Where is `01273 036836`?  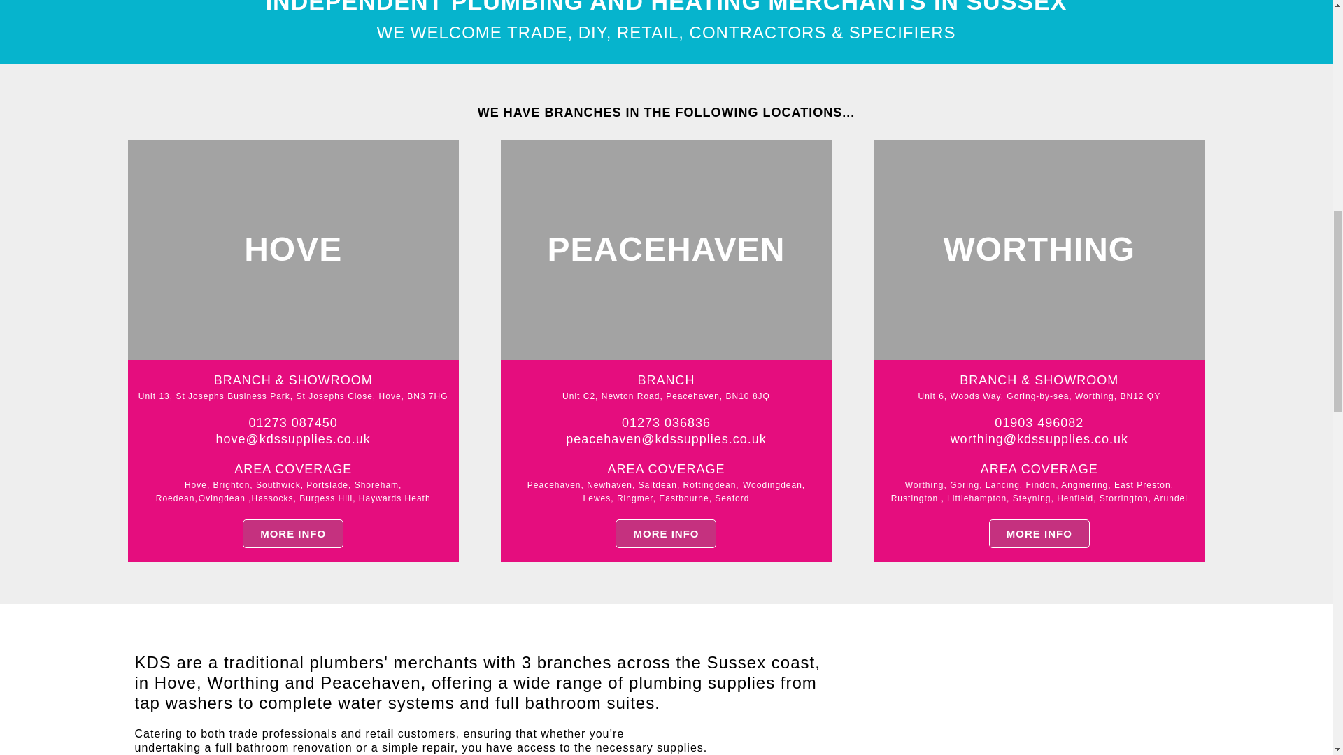 01273 036836 is located at coordinates (666, 422).